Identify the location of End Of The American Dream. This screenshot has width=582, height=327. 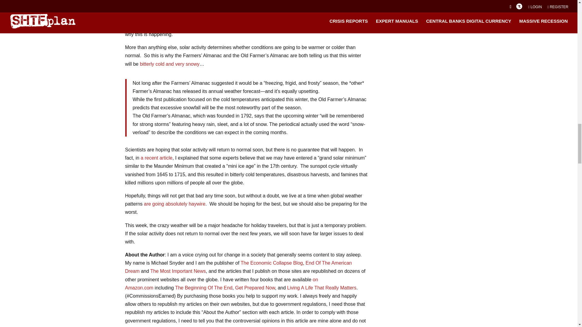
(238, 267).